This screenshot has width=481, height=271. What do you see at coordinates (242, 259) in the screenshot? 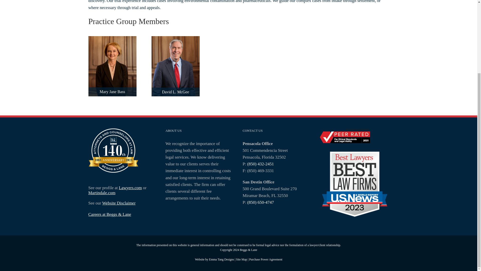
I see `Site Map` at bounding box center [242, 259].